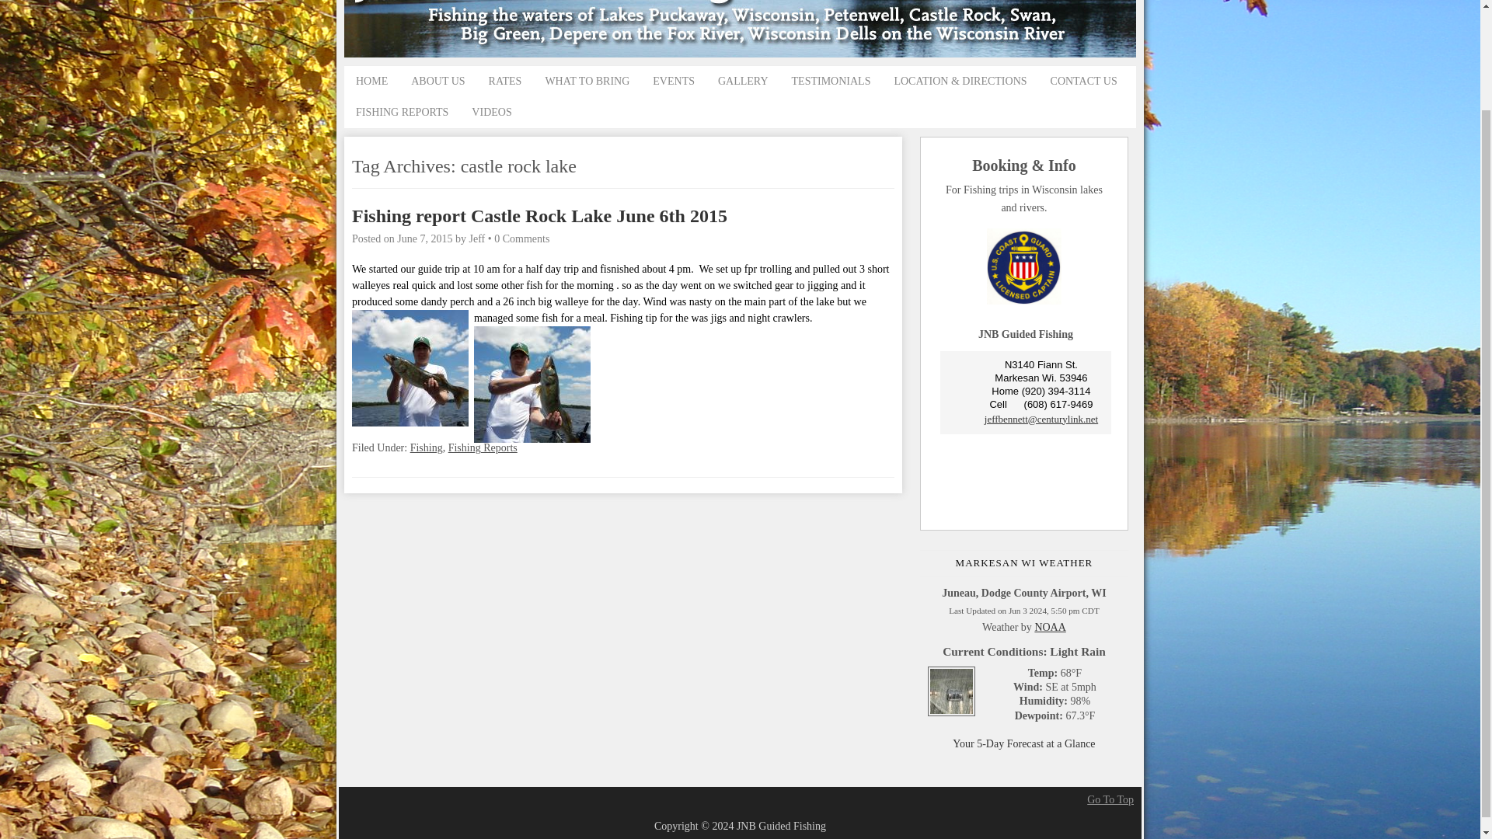 The height and width of the screenshot is (839, 1492). Describe the element at coordinates (539, 215) in the screenshot. I see `Fishing report Castle Rock Lake June 6th 2015` at that location.